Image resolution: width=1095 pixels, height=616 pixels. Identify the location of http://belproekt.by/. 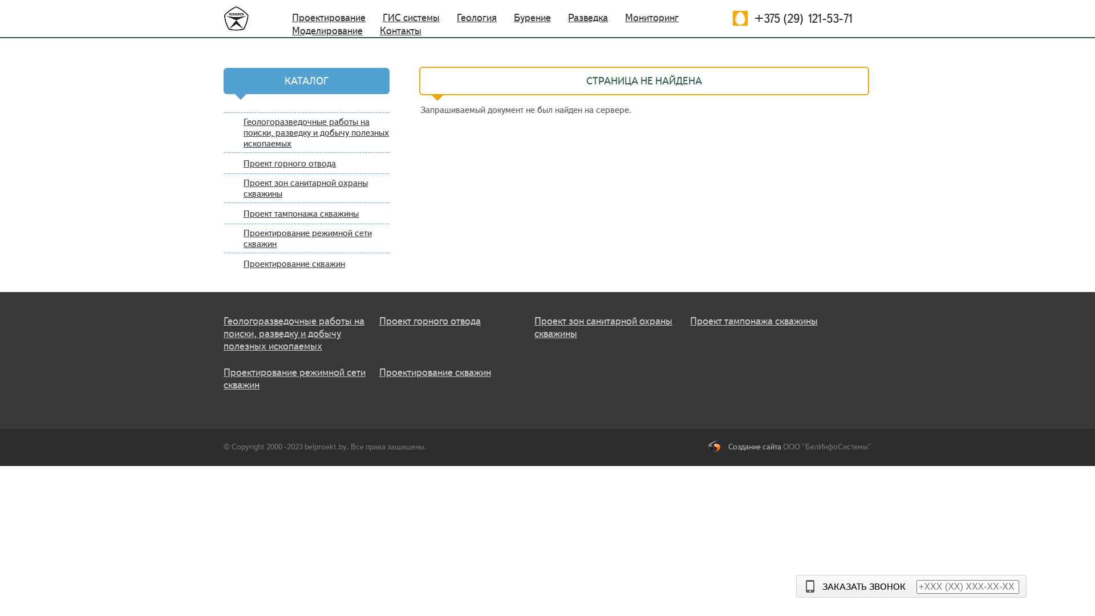
(250, 18).